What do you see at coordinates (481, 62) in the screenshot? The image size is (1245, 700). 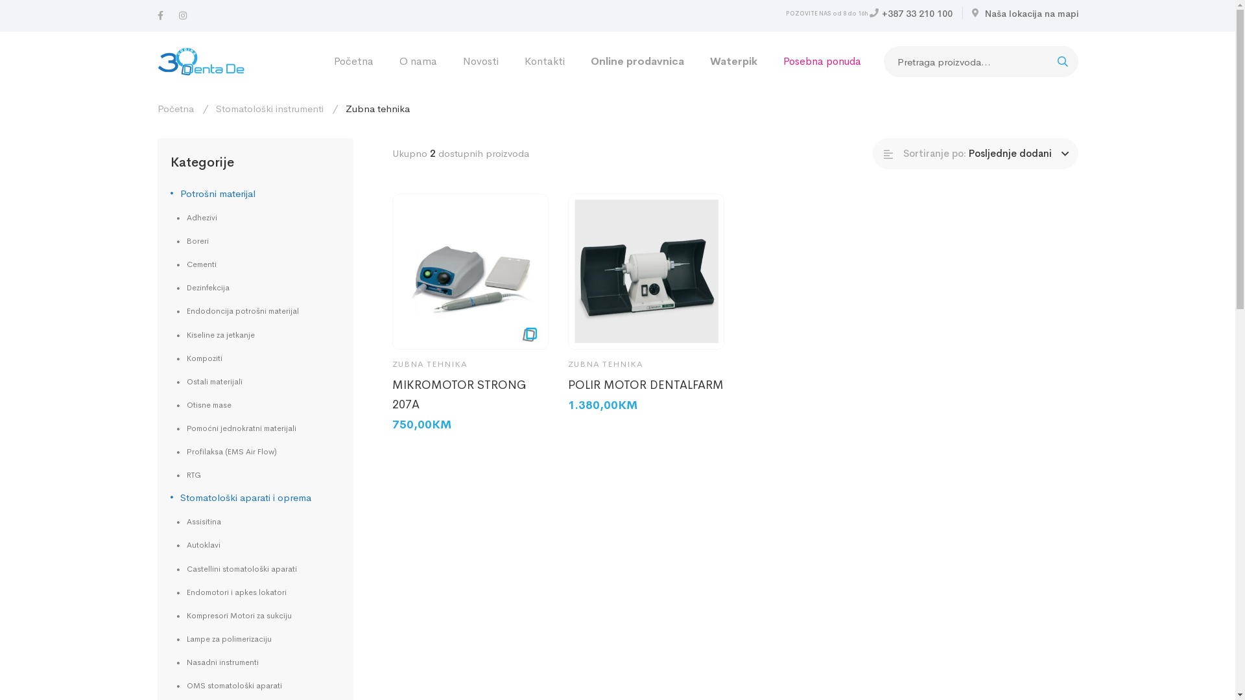 I see `Novosti` at bounding box center [481, 62].